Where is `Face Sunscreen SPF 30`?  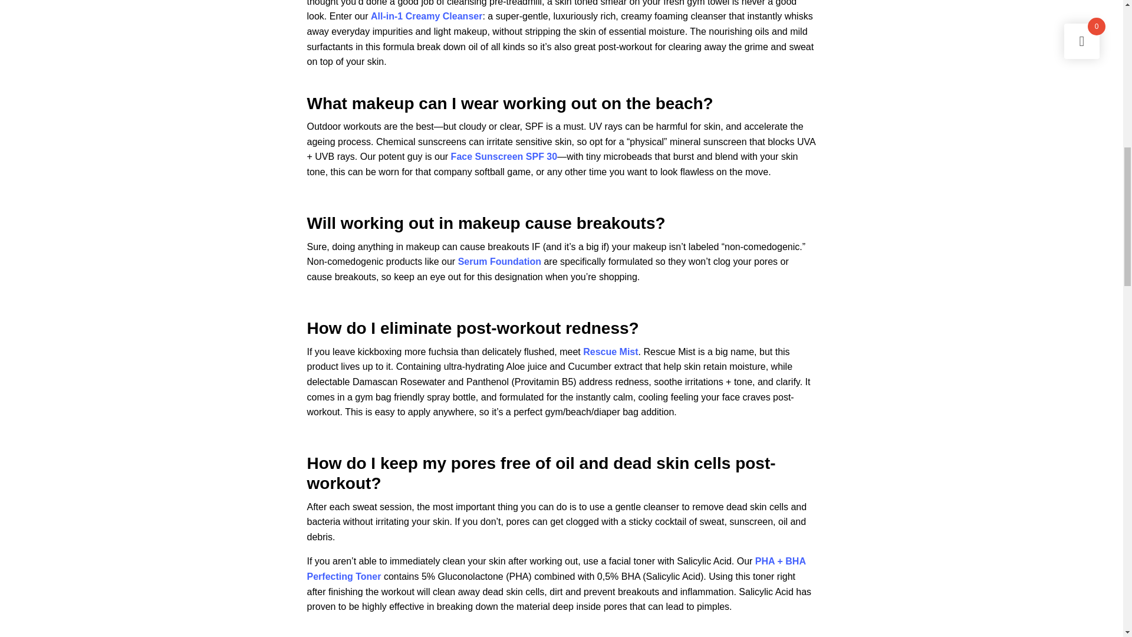
Face Sunscreen SPF 30 is located at coordinates (504, 157).